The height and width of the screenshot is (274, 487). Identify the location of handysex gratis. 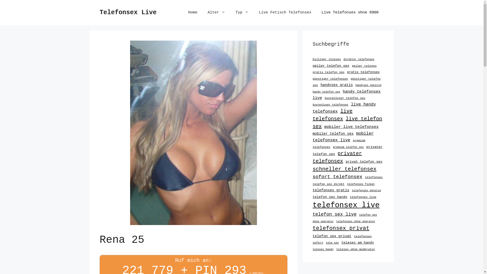
(337, 85).